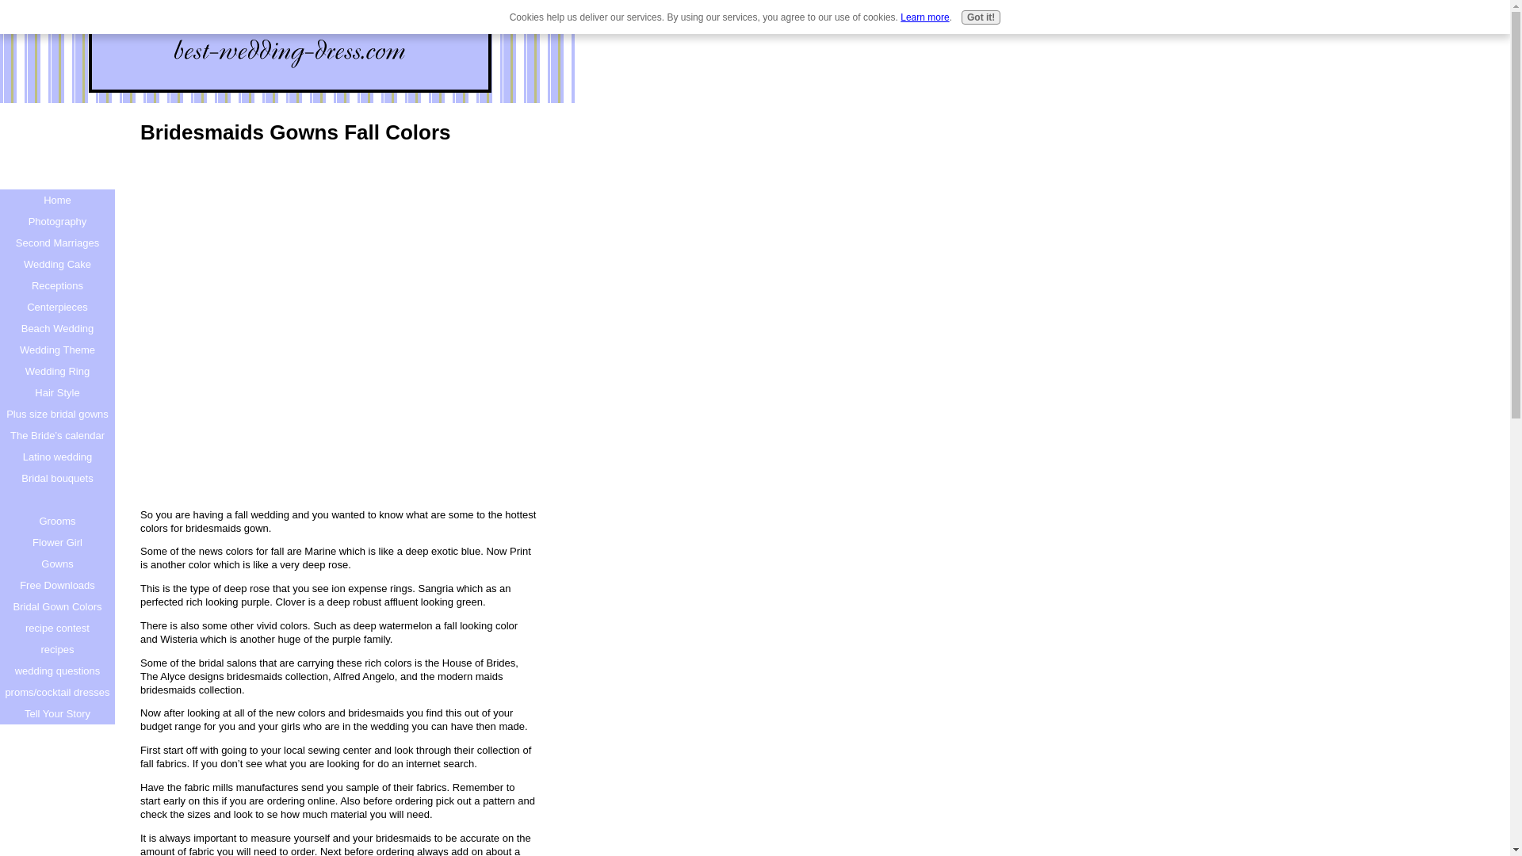  What do you see at coordinates (57, 713) in the screenshot?
I see `Tell Your Story` at bounding box center [57, 713].